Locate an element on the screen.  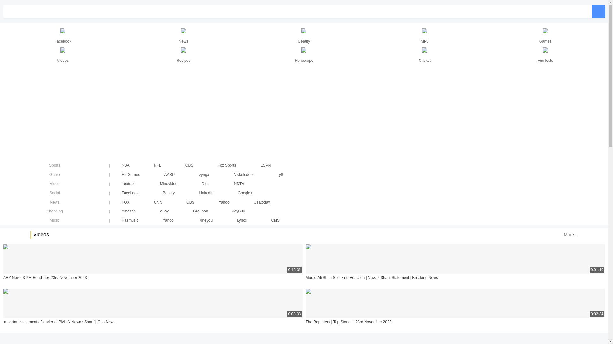
Hasmusic is located at coordinates (130, 220).